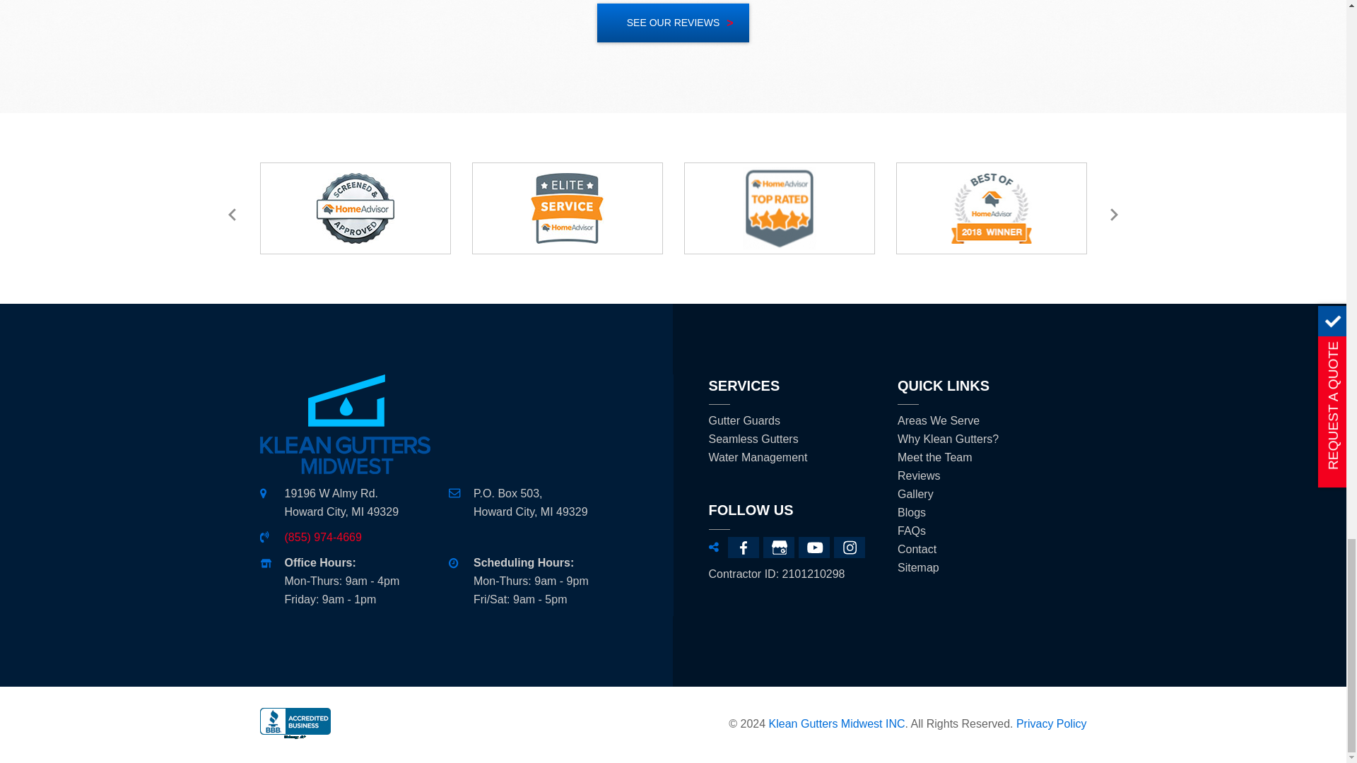 The width and height of the screenshot is (1357, 763). Describe the element at coordinates (355, 208) in the screenshot. I see `HomeAdvisor Screened and Approved` at that location.